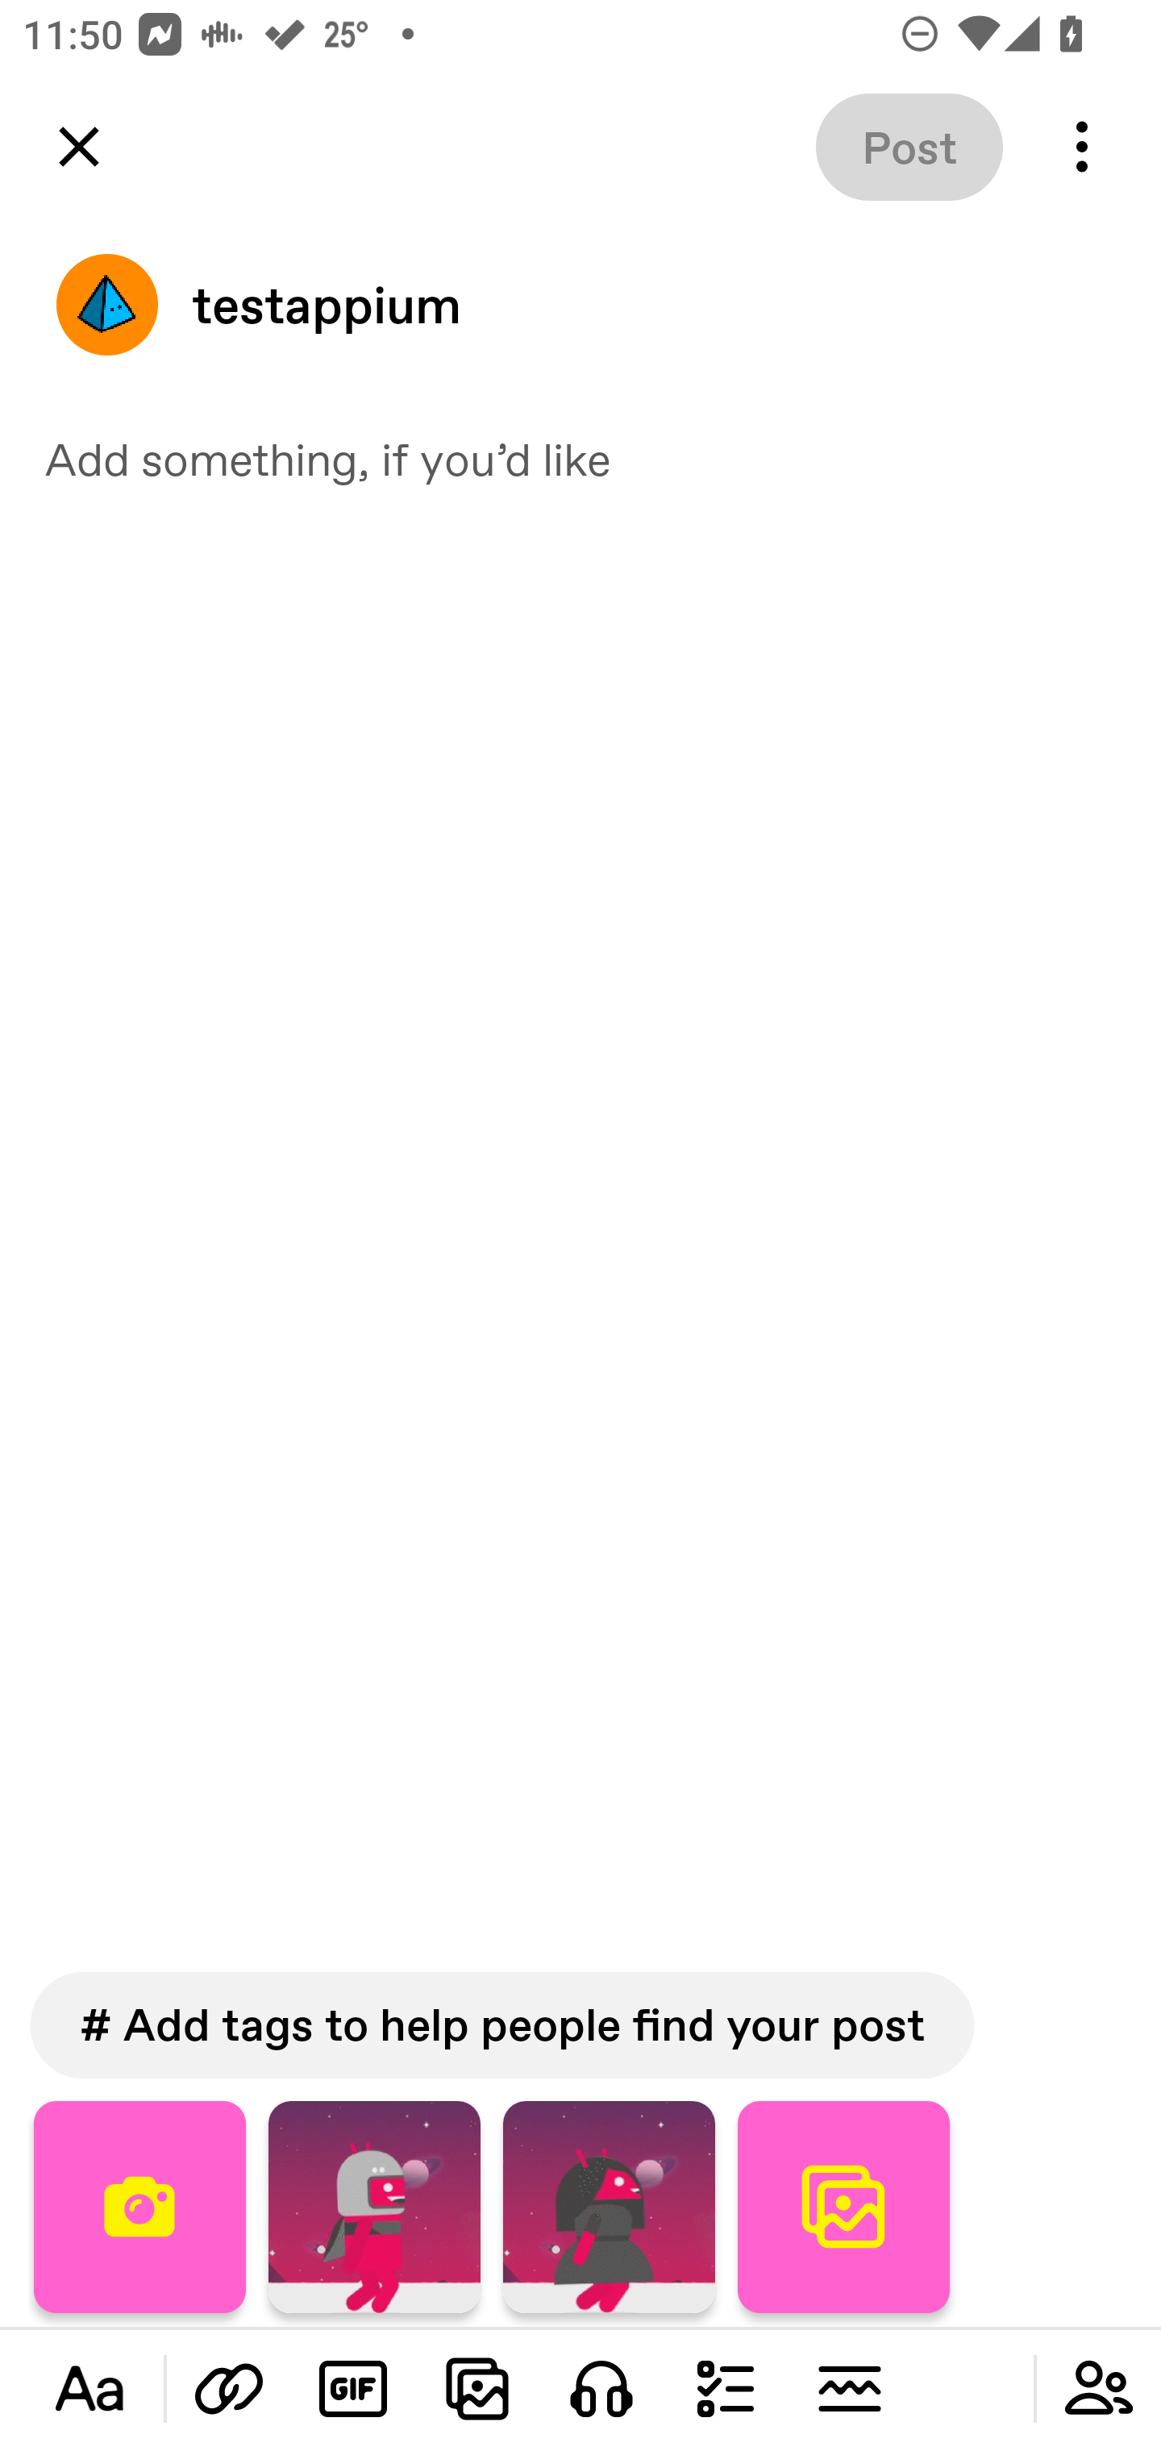 The width and height of the screenshot is (1161, 2451). What do you see at coordinates (1098, 2388) in the screenshot?
I see `Add community label for post` at bounding box center [1098, 2388].